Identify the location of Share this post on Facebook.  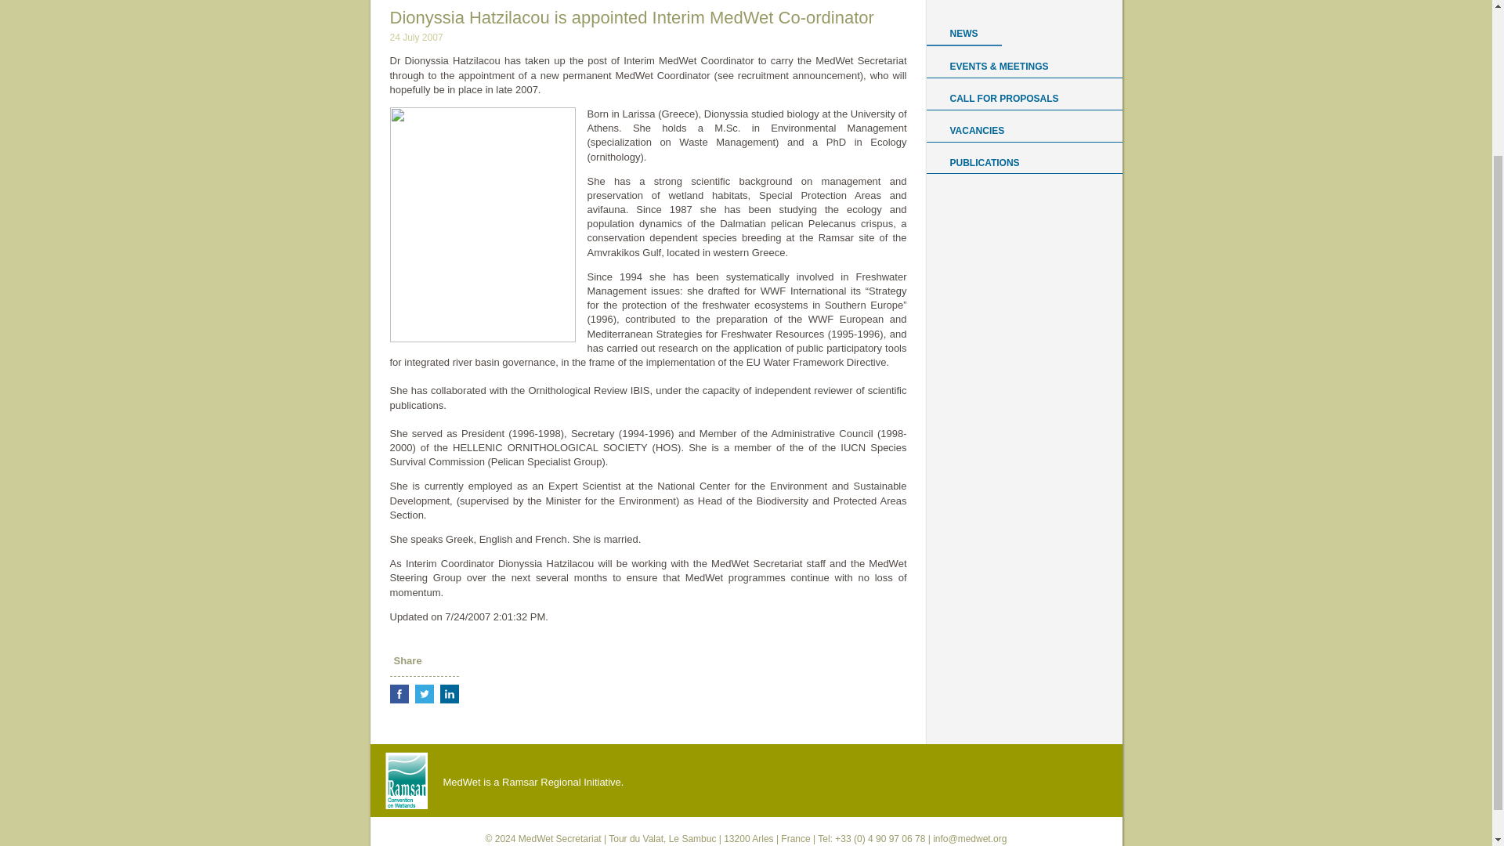
(399, 693).